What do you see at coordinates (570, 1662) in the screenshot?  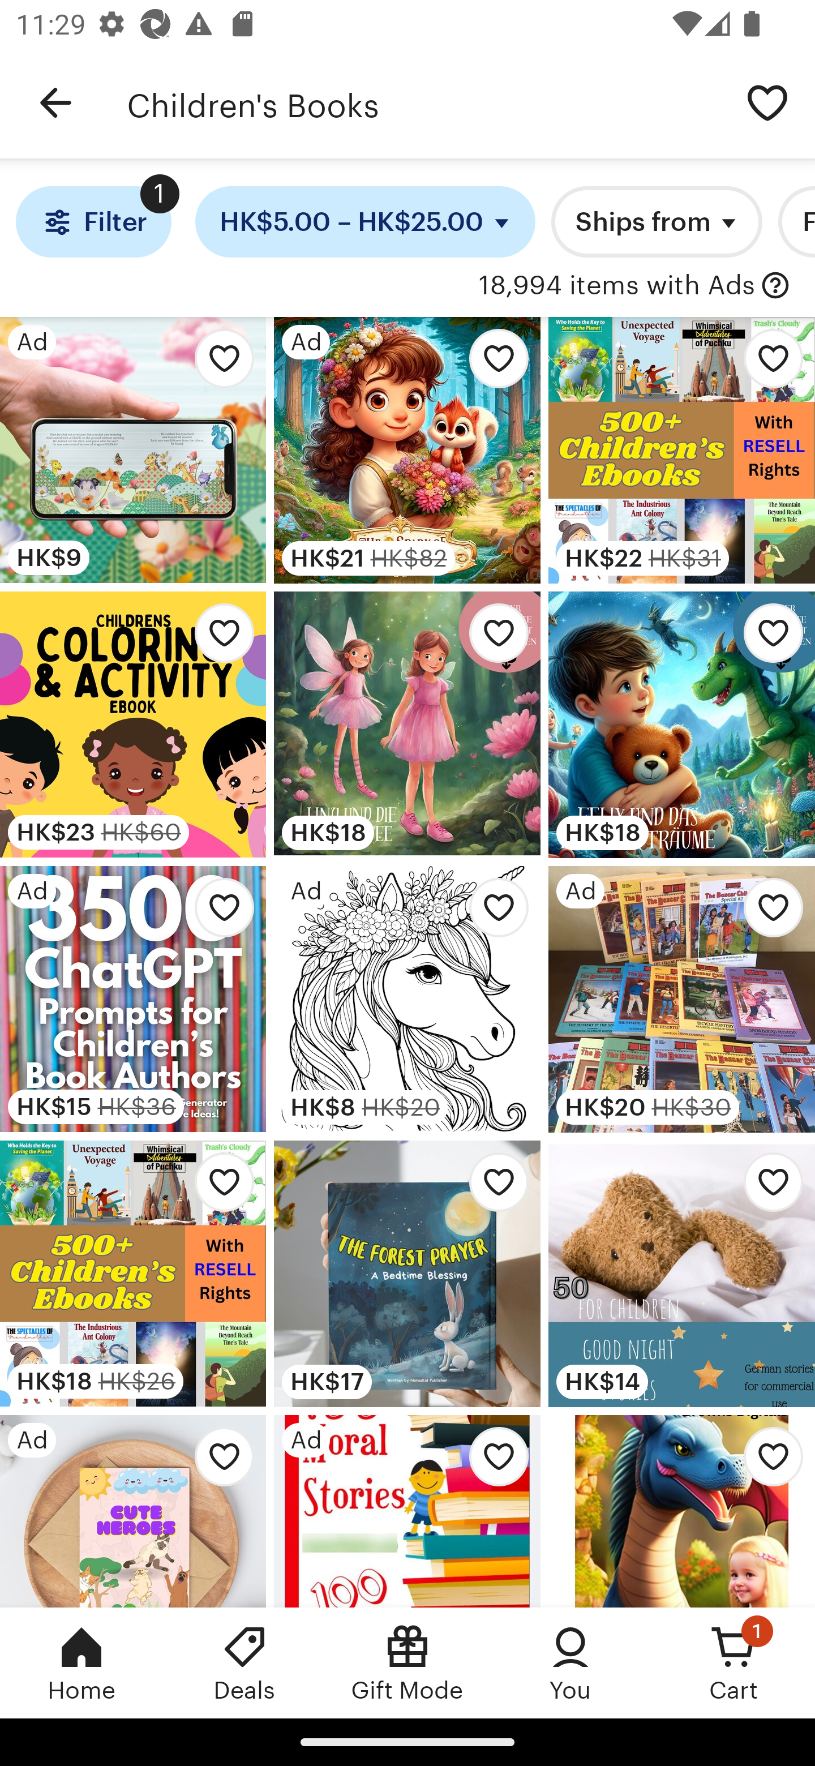 I see `You` at bounding box center [570, 1662].